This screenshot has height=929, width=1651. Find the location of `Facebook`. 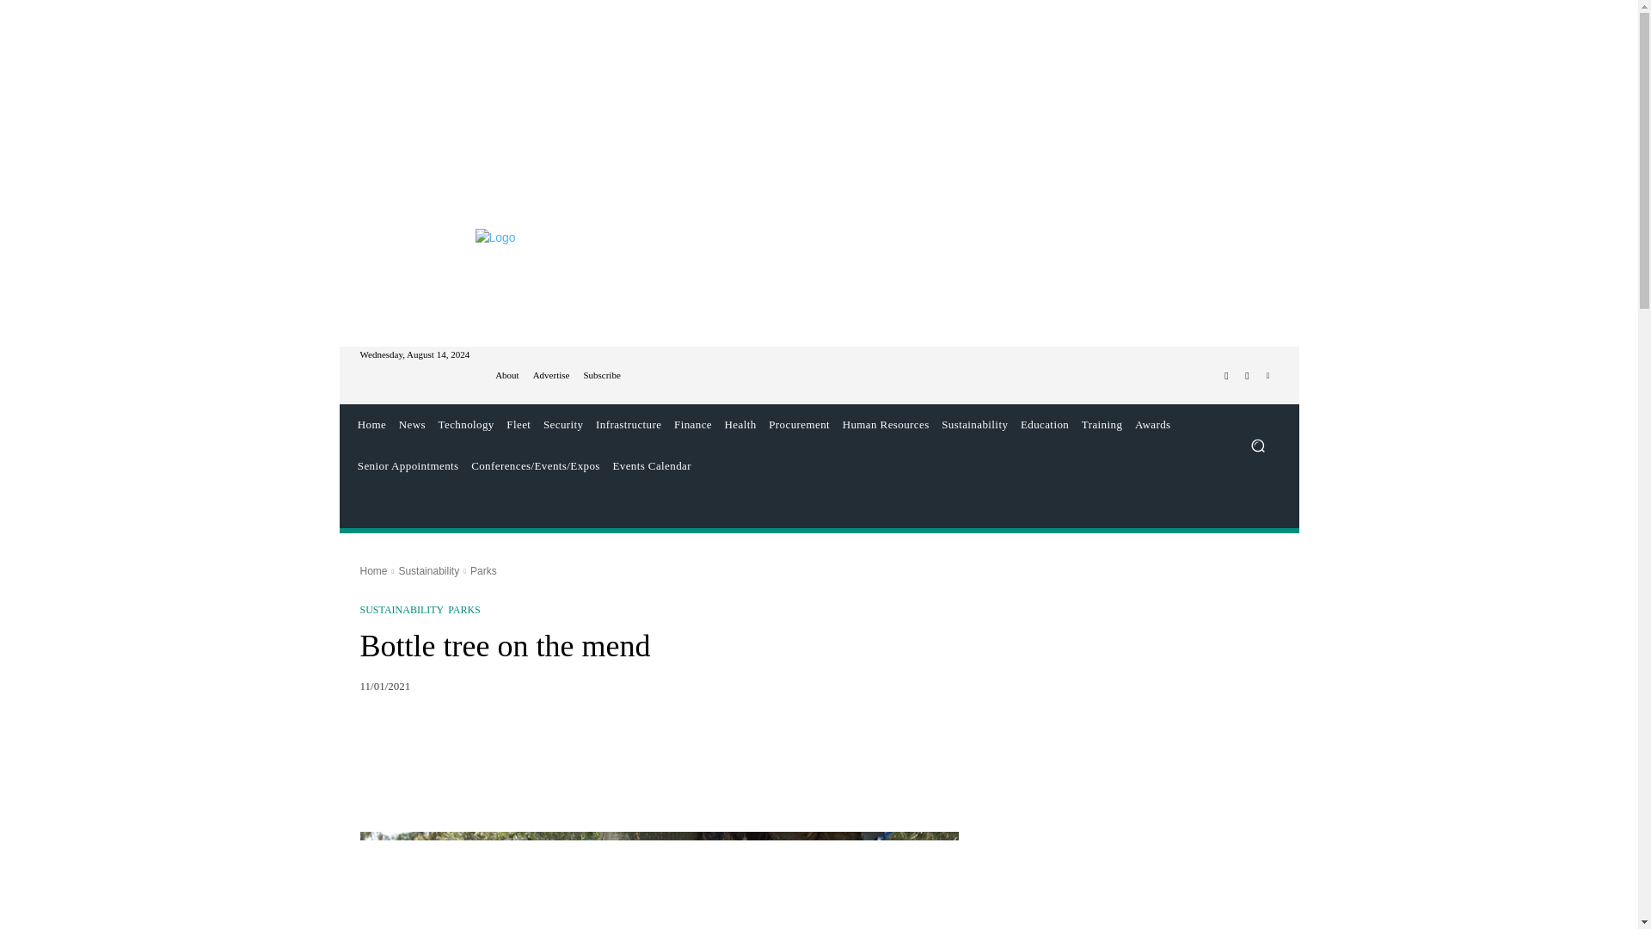

Facebook is located at coordinates (1226, 376).